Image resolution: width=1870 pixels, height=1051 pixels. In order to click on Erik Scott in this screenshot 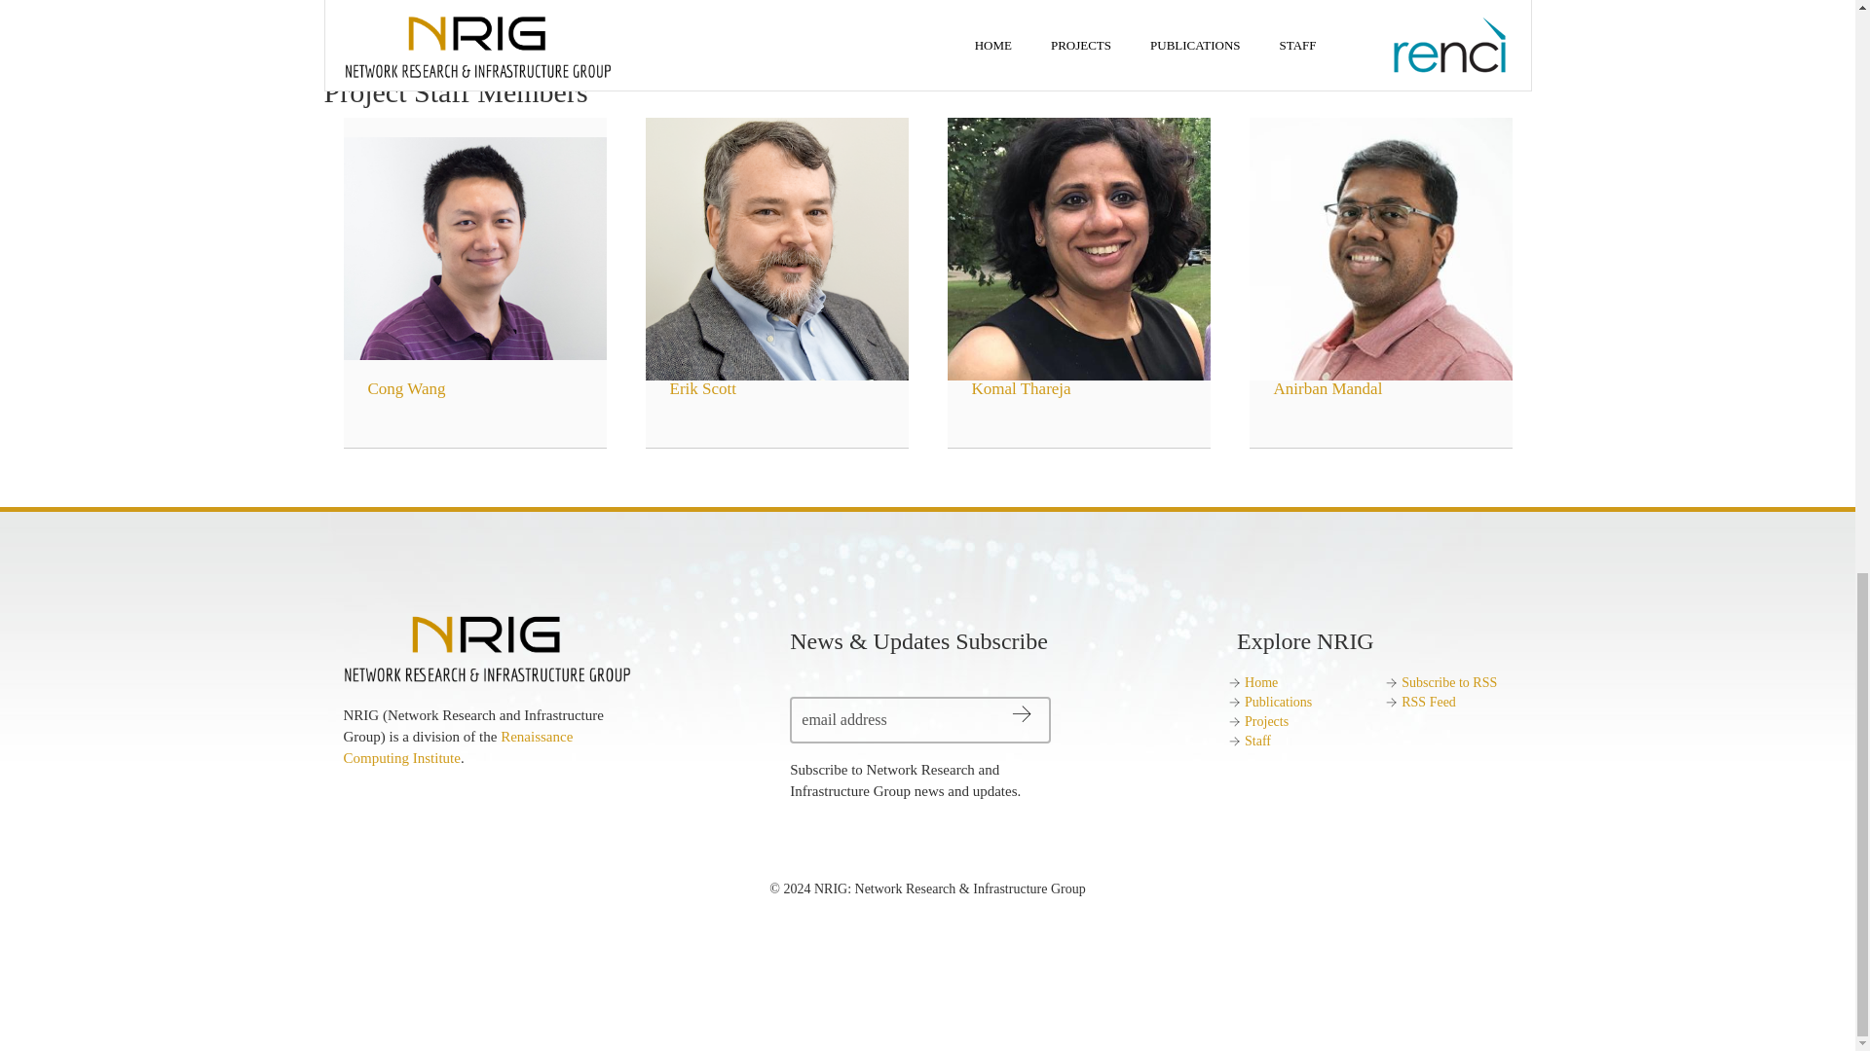, I will do `click(775, 263)`.